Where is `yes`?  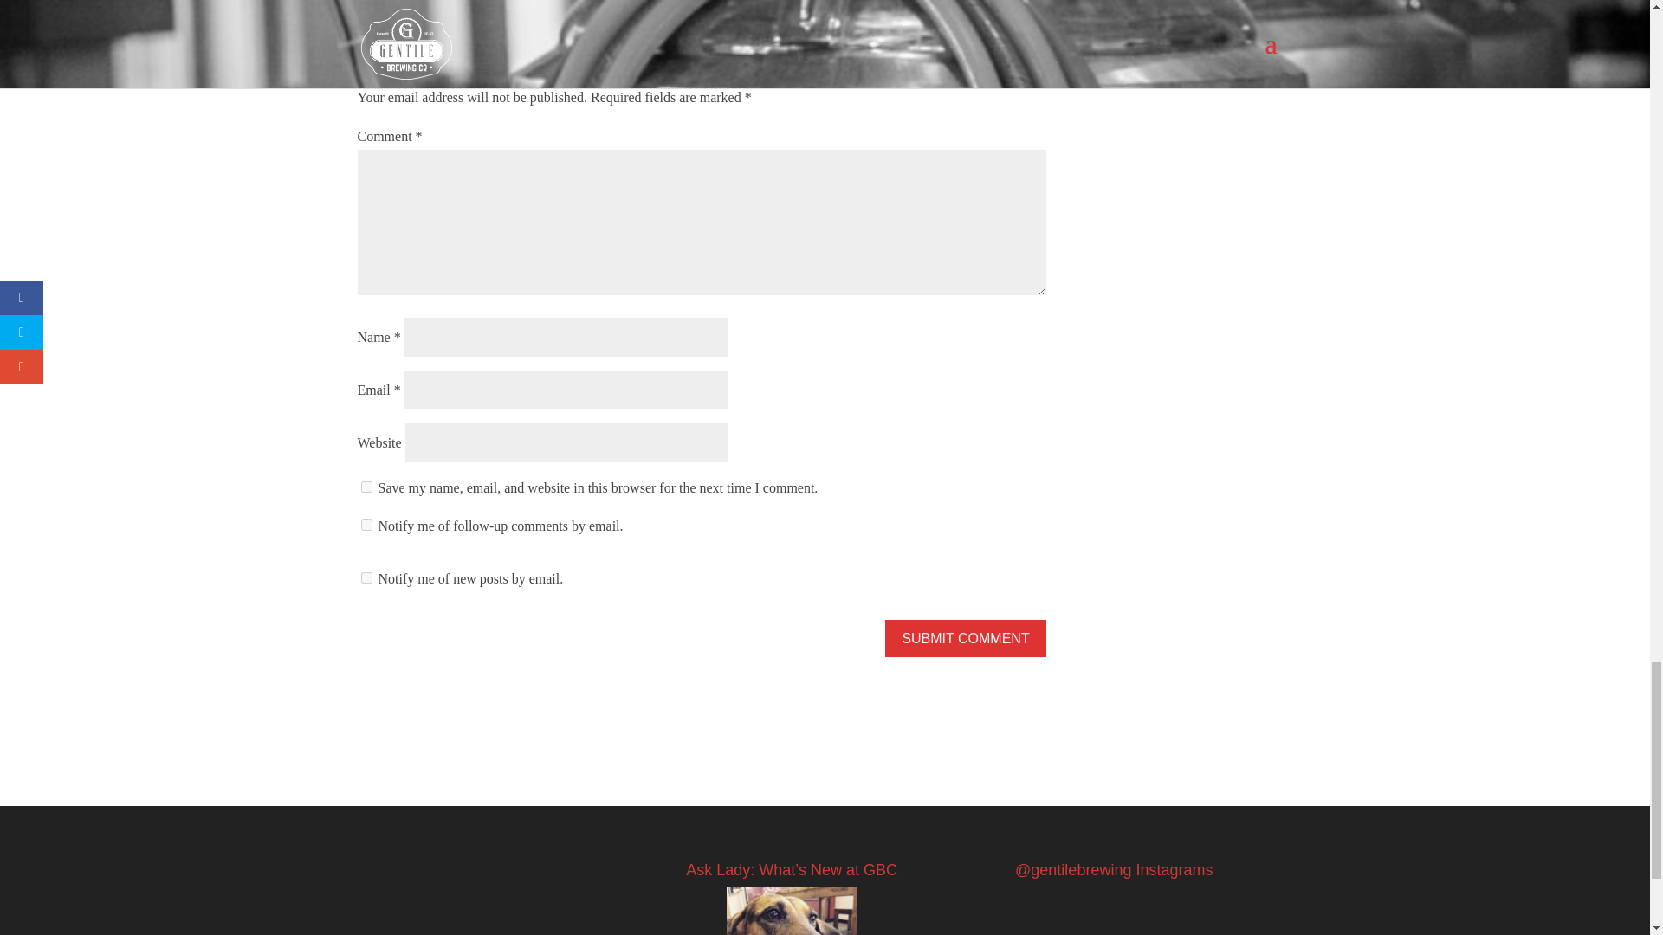
yes is located at coordinates (366, 487).